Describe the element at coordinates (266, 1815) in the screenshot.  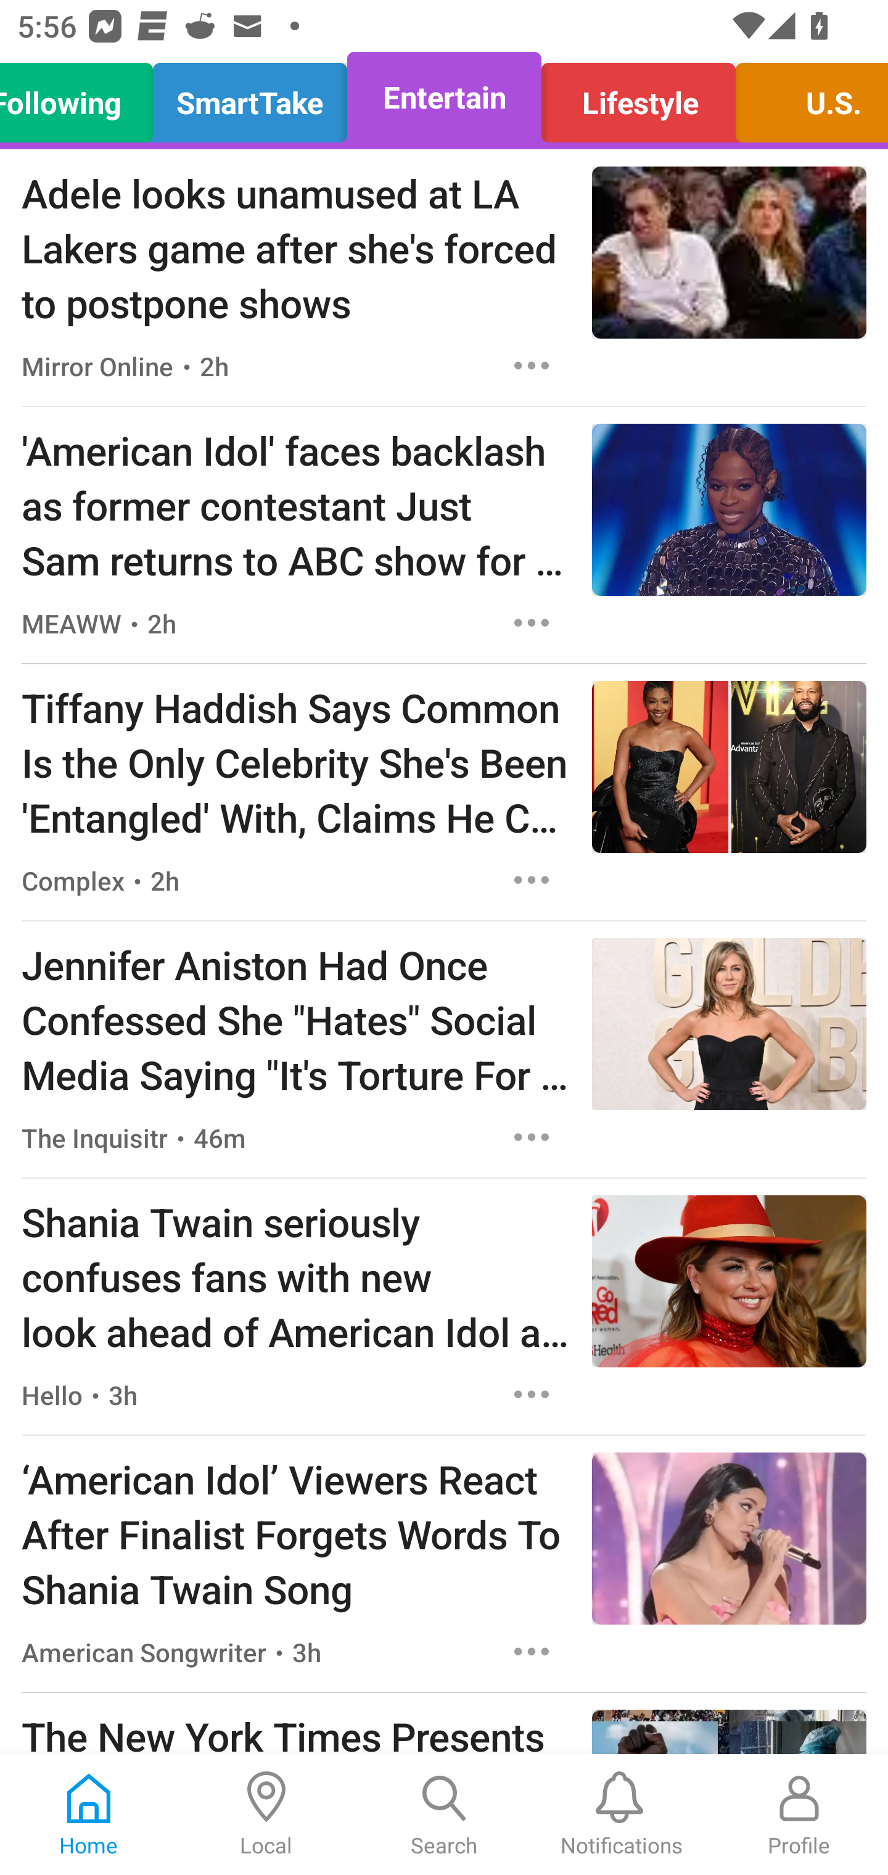
I see `Local` at that location.